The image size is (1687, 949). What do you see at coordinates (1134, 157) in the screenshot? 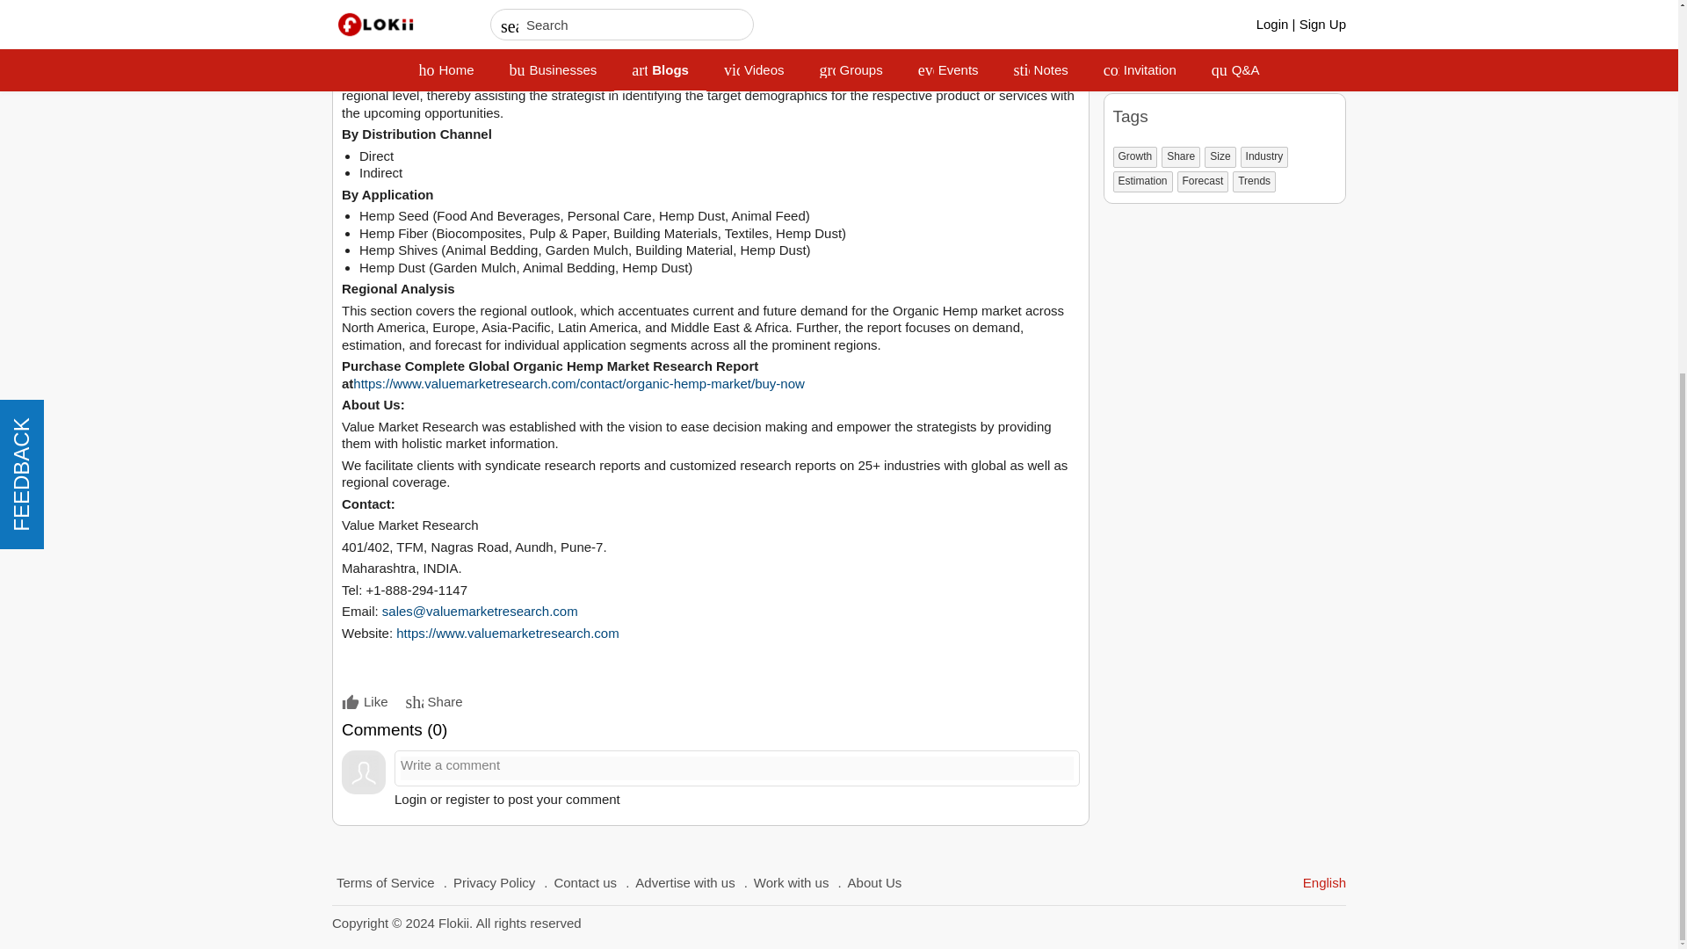
I see `Growth` at bounding box center [1134, 157].